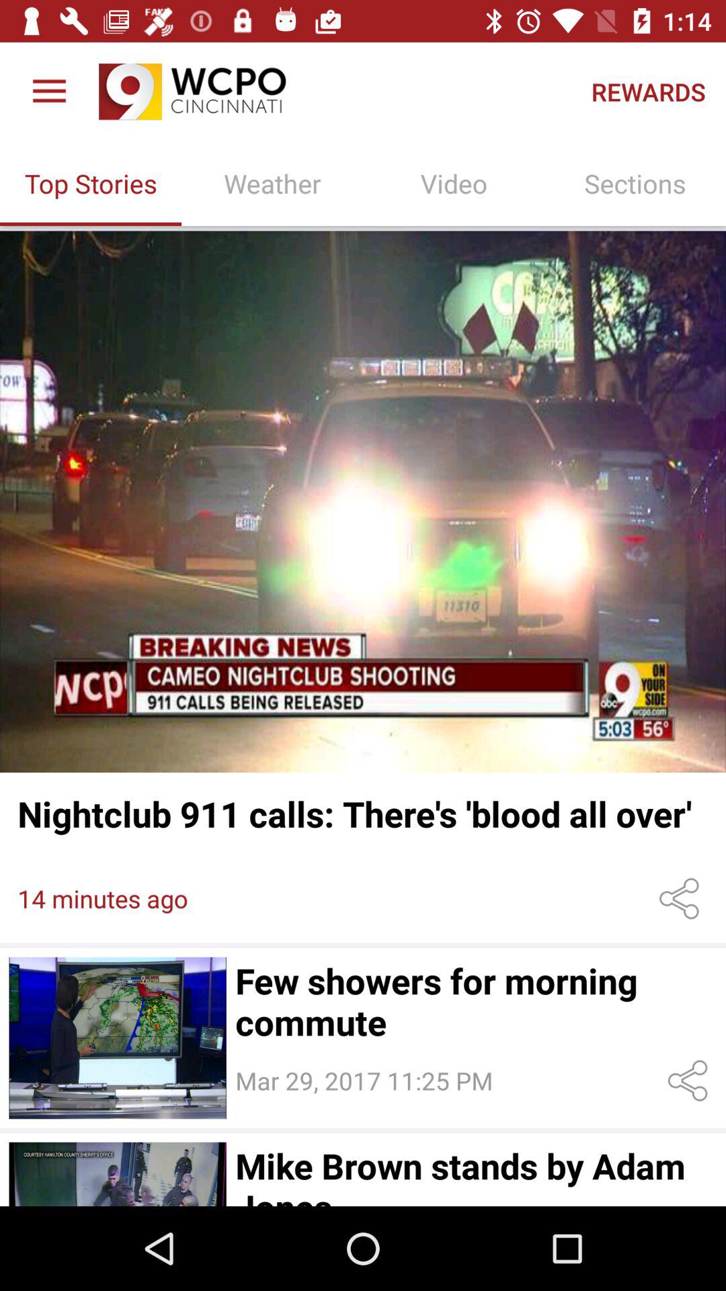 This screenshot has width=726, height=1291. Describe the element at coordinates (117, 1174) in the screenshot. I see `open this article` at that location.